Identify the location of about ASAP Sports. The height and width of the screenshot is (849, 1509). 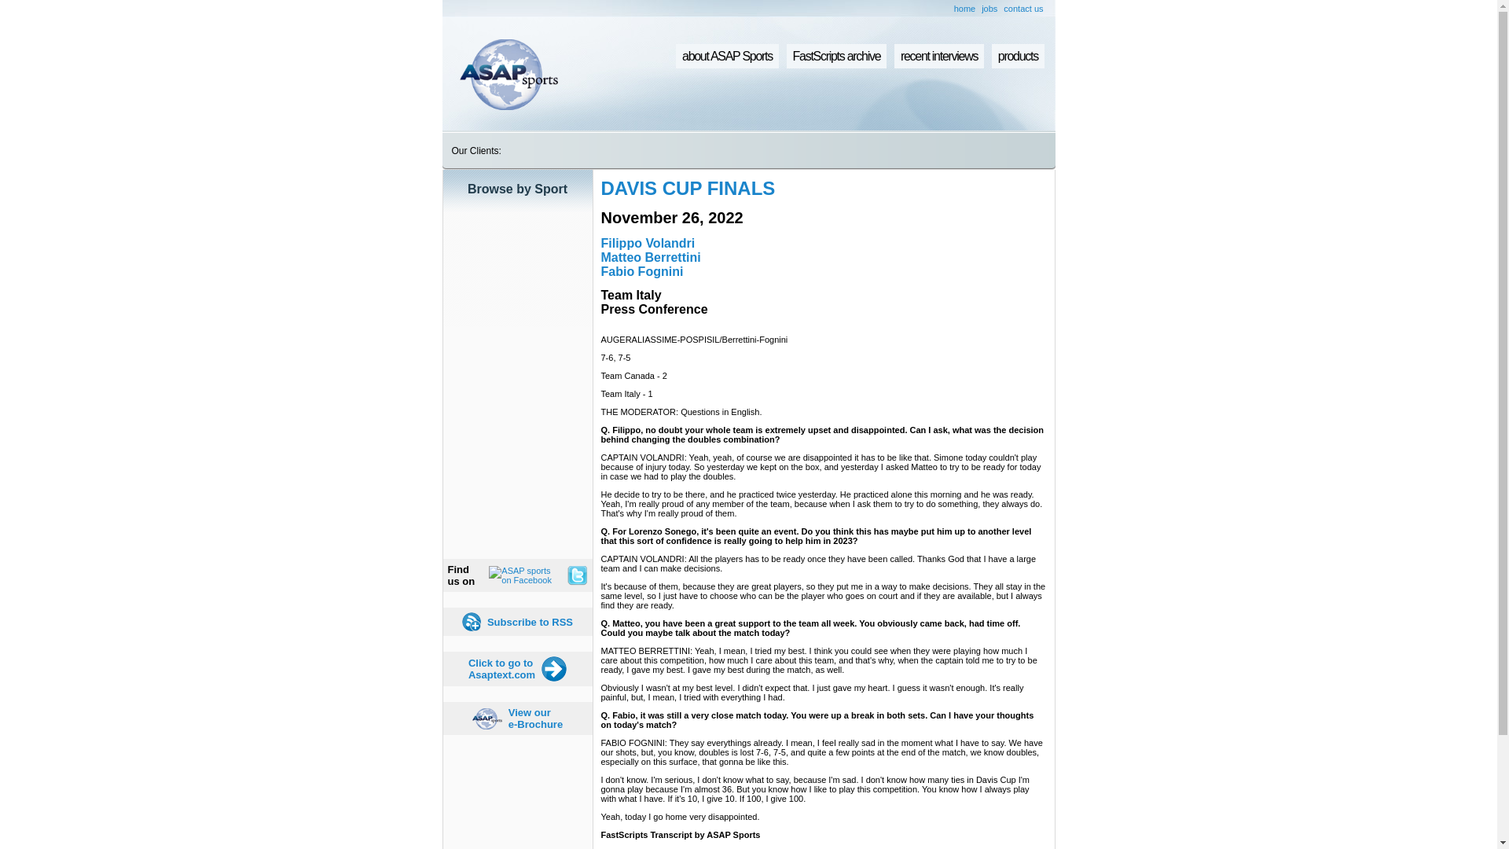
(727, 57).